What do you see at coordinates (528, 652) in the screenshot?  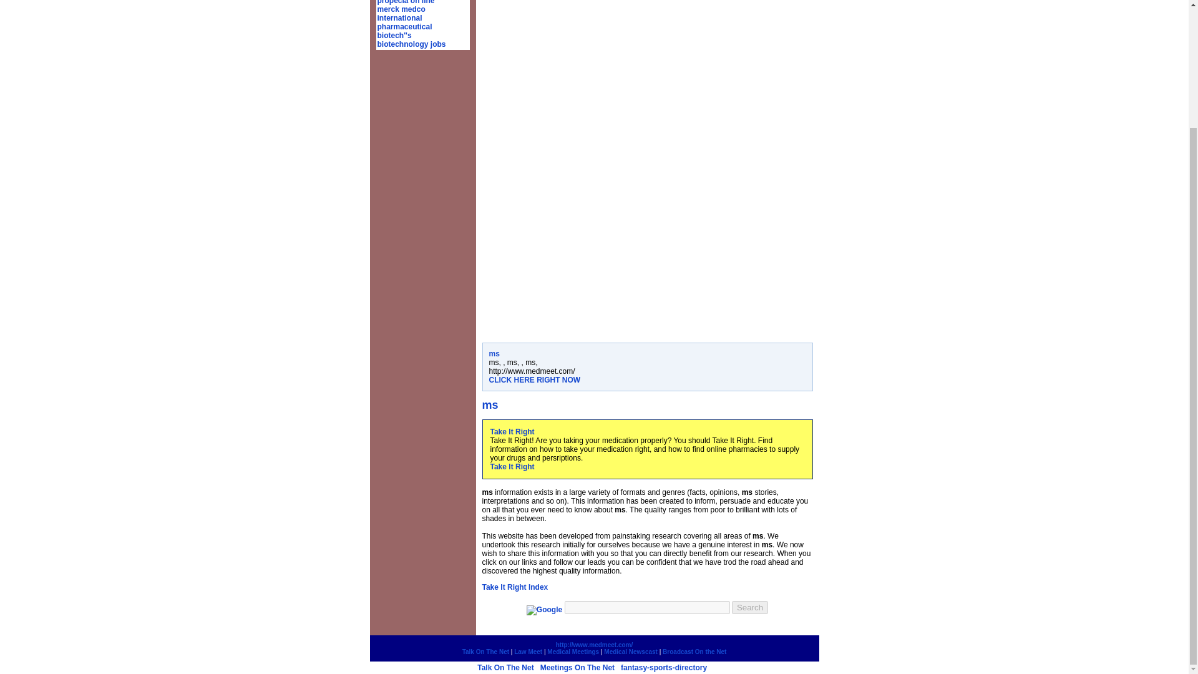 I see `Law Meet` at bounding box center [528, 652].